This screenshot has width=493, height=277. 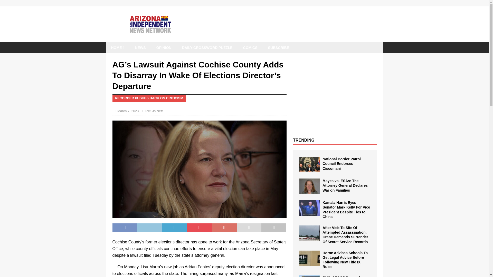 What do you see at coordinates (278, 48) in the screenshot?
I see `SUBSCRIBE` at bounding box center [278, 48].